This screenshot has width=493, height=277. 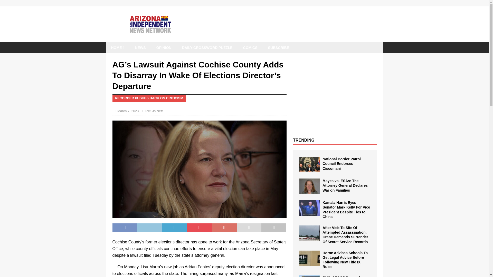 What do you see at coordinates (278, 48) in the screenshot?
I see `SUBSCRIBE` at bounding box center [278, 48].